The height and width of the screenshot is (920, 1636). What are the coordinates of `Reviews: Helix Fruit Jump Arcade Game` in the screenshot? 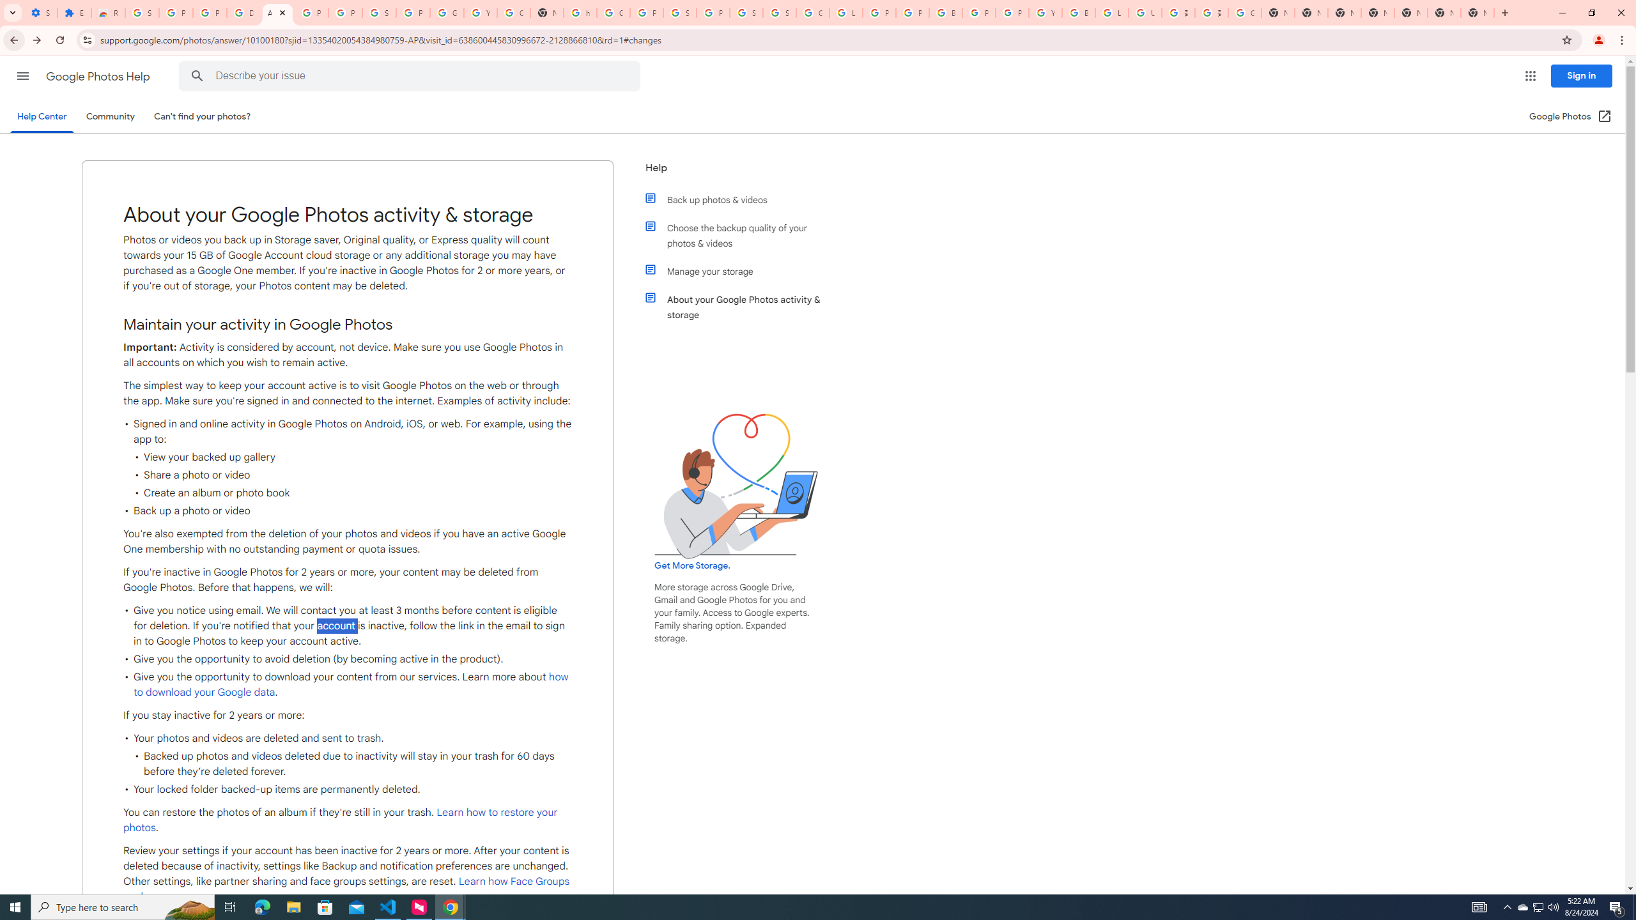 It's located at (107, 13).